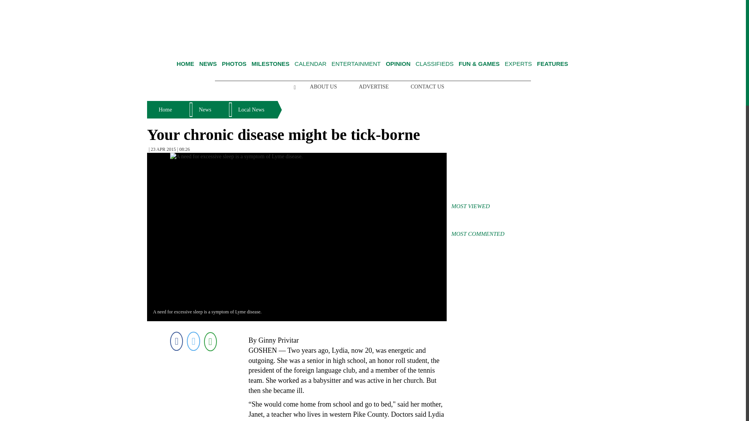  What do you see at coordinates (311, 64) in the screenshot?
I see `CALENDAR` at bounding box center [311, 64].